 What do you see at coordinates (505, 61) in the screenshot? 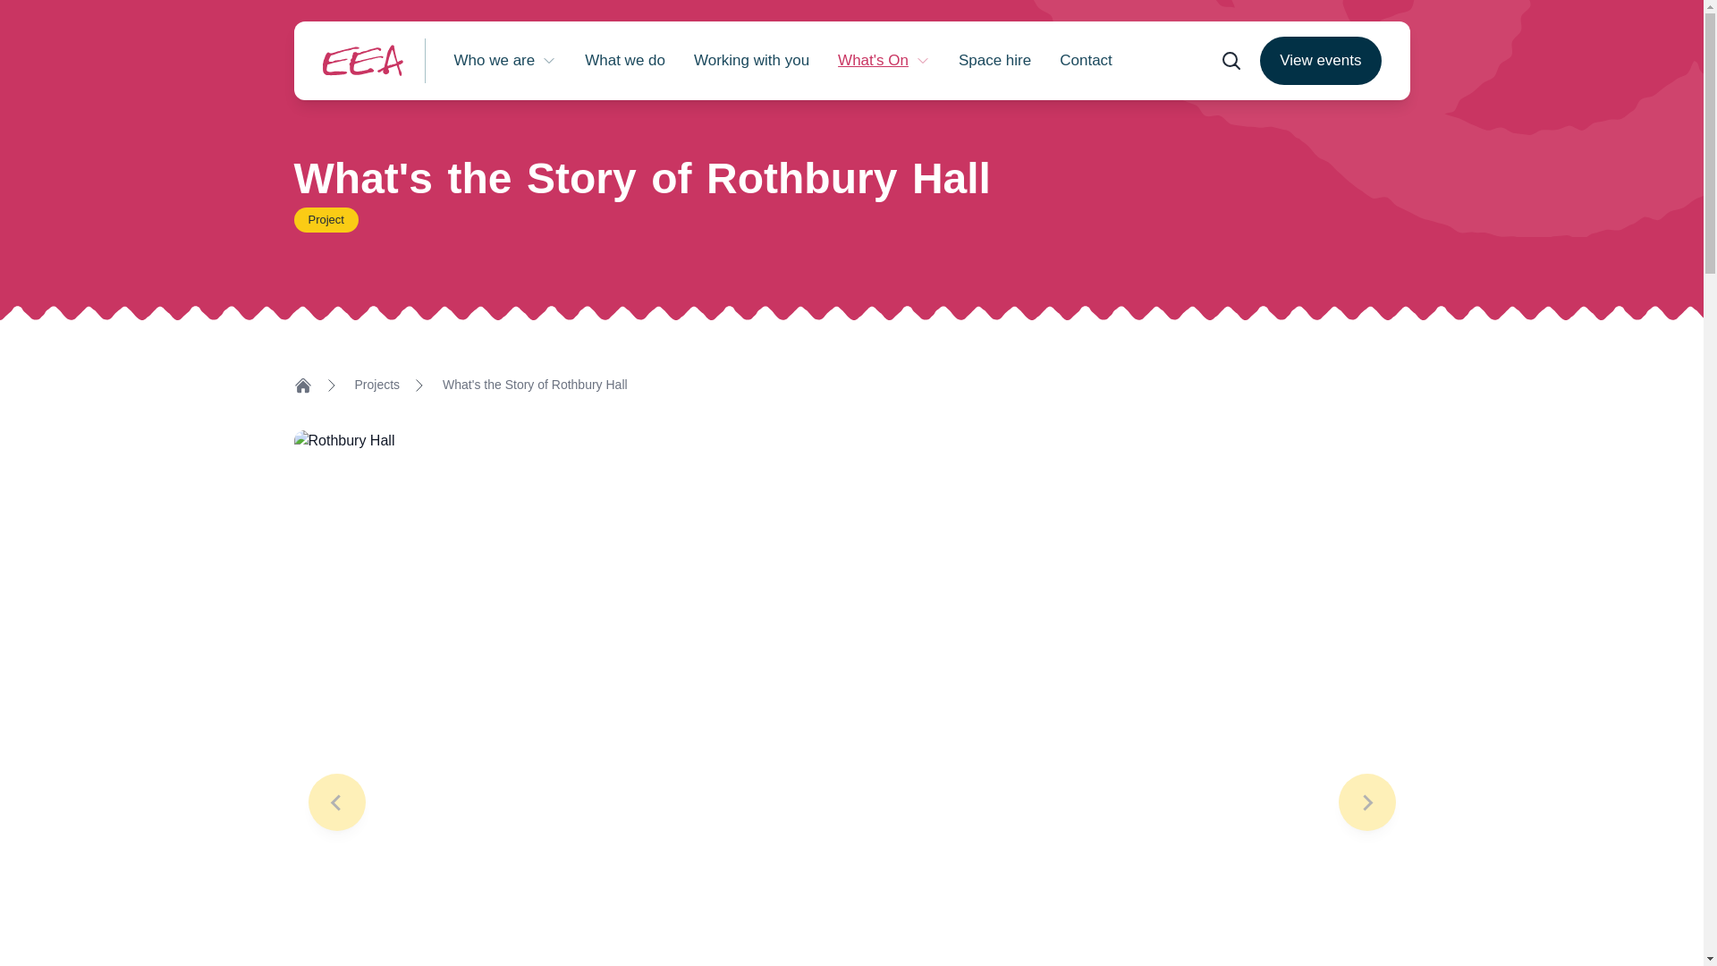
I see `Who we are` at bounding box center [505, 61].